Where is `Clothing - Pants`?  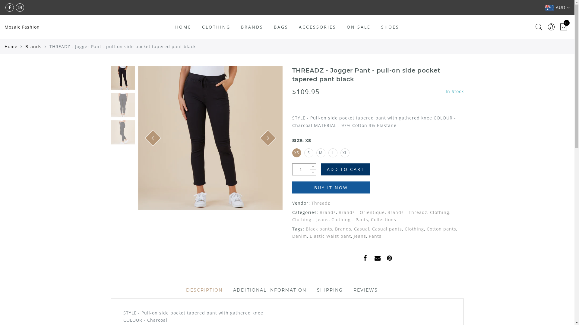 Clothing - Pants is located at coordinates (350, 220).